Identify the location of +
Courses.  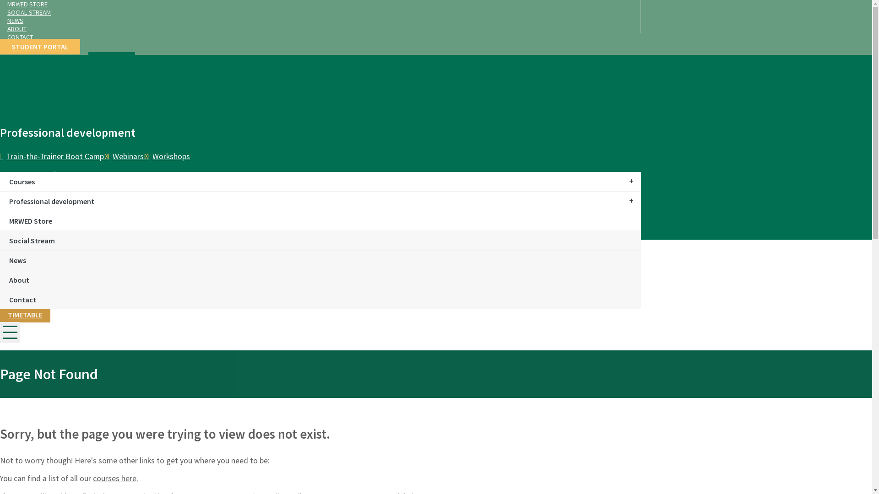
(320, 182).